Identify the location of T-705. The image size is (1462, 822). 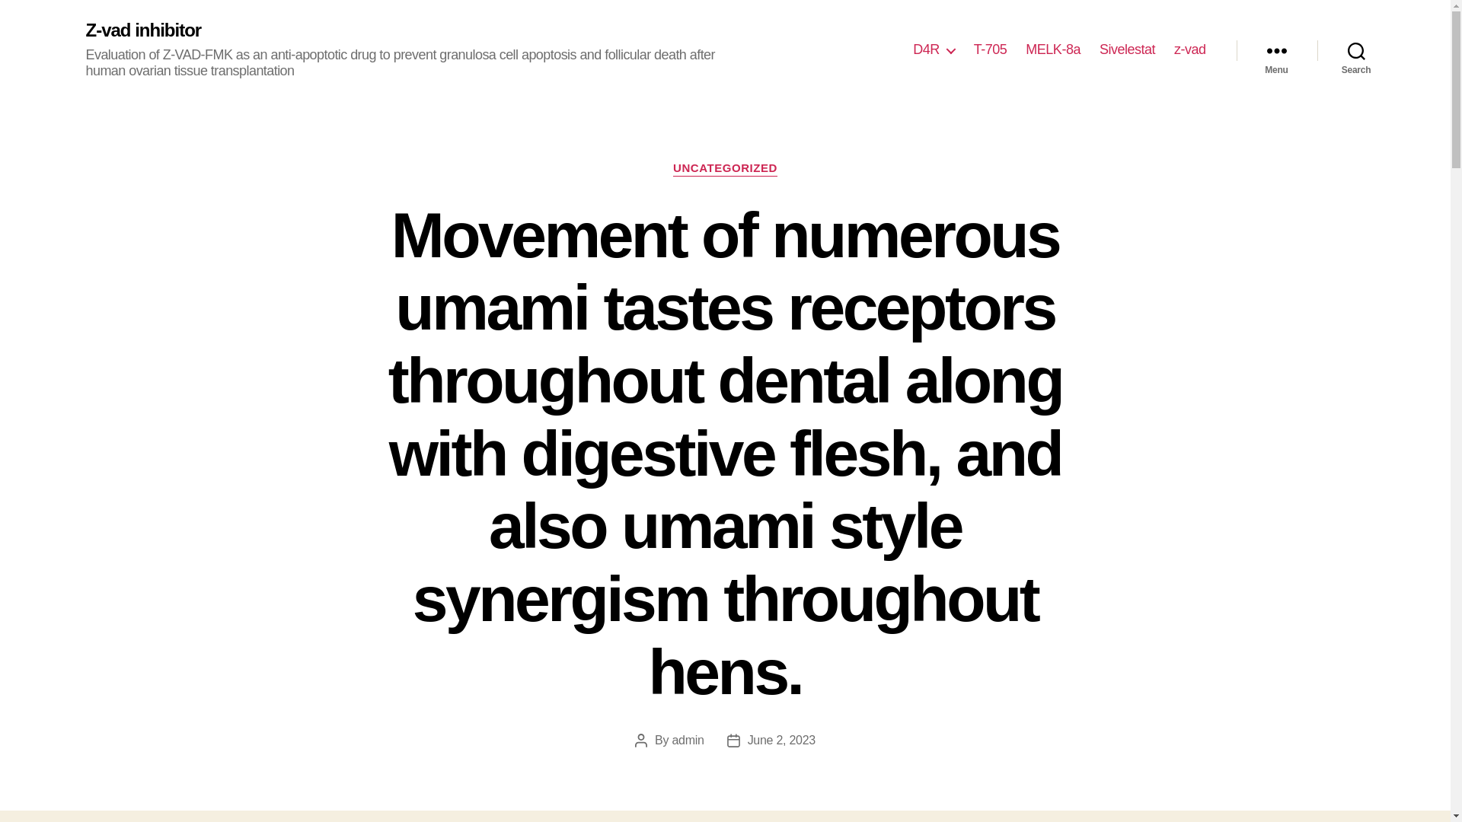
(990, 50).